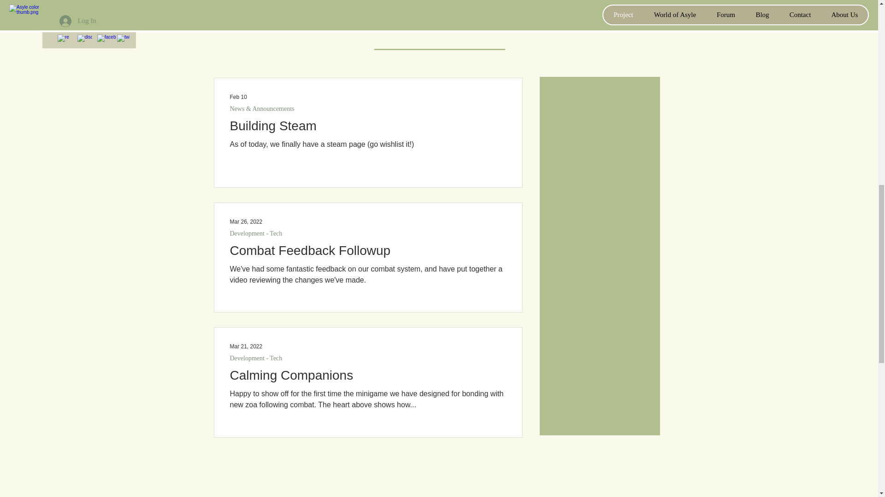  I want to click on Mar 21, 2022, so click(245, 347).